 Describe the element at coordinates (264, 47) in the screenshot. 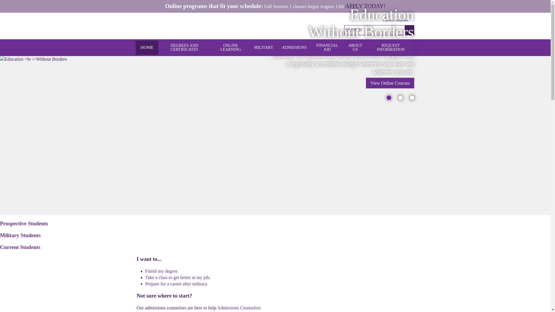

I see `Military ` at that location.